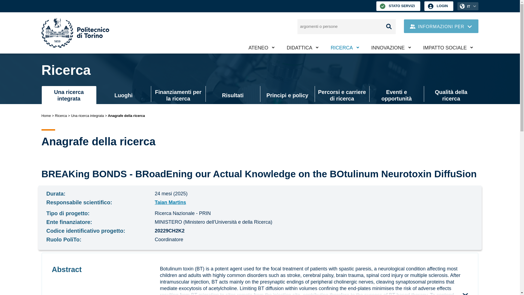 Image resolution: width=524 pixels, height=295 pixels. What do you see at coordinates (389, 27) in the screenshot?
I see `Cerca` at bounding box center [389, 27].